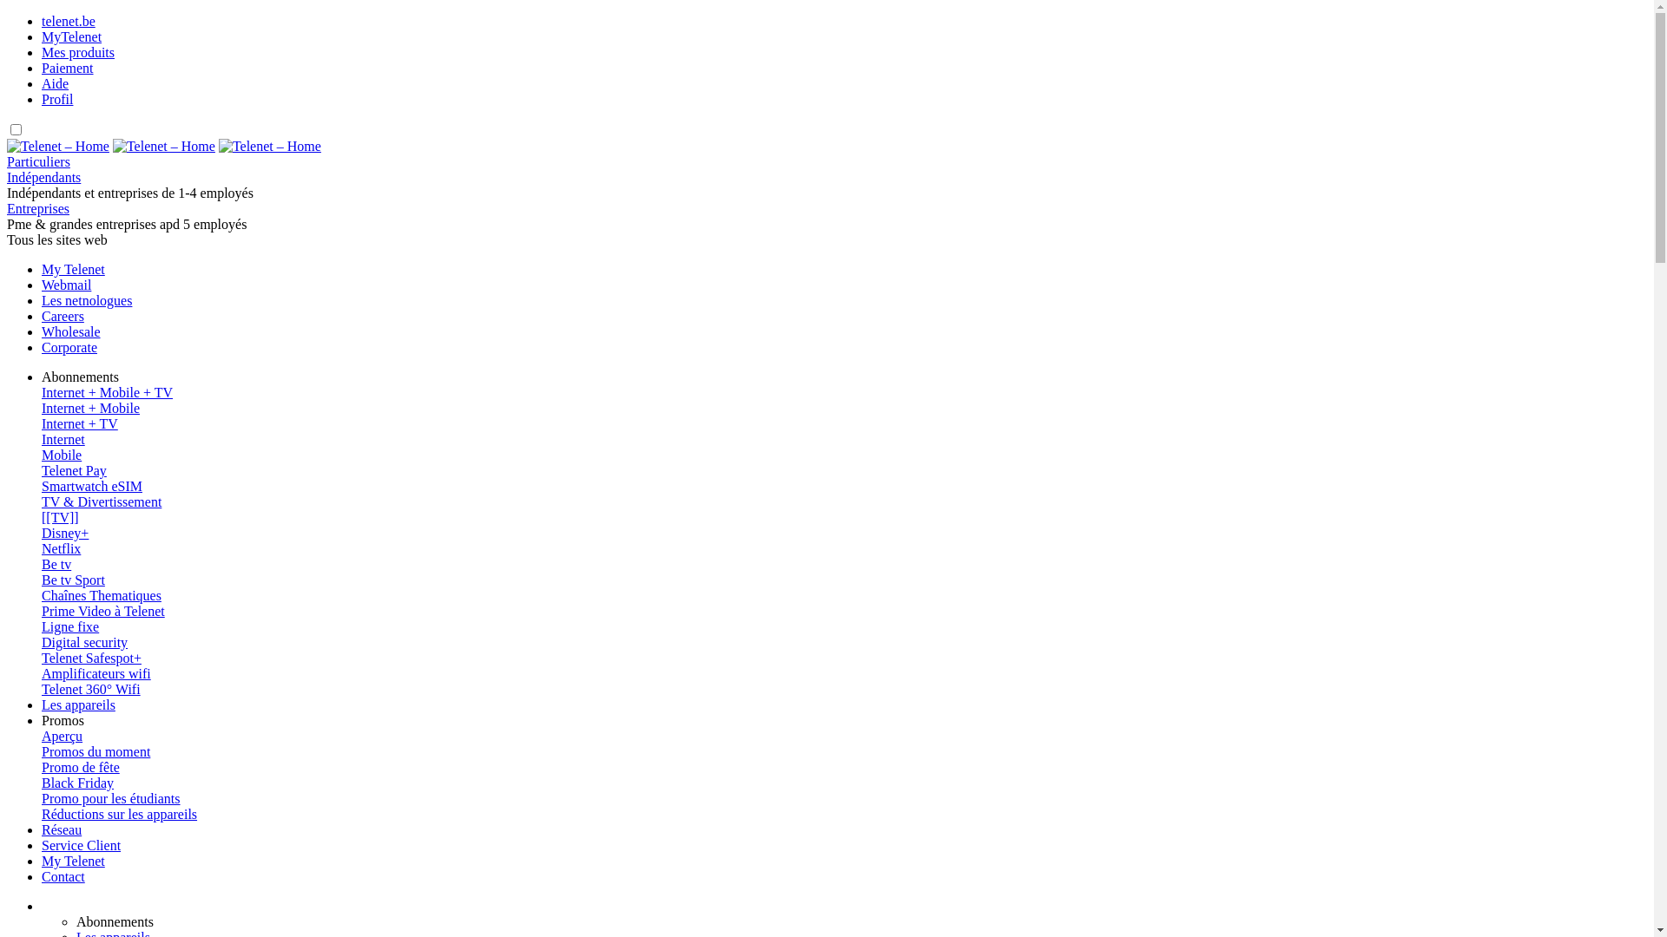 The image size is (1667, 937). Describe the element at coordinates (63, 720) in the screenshot. I see `Promos` at that location.